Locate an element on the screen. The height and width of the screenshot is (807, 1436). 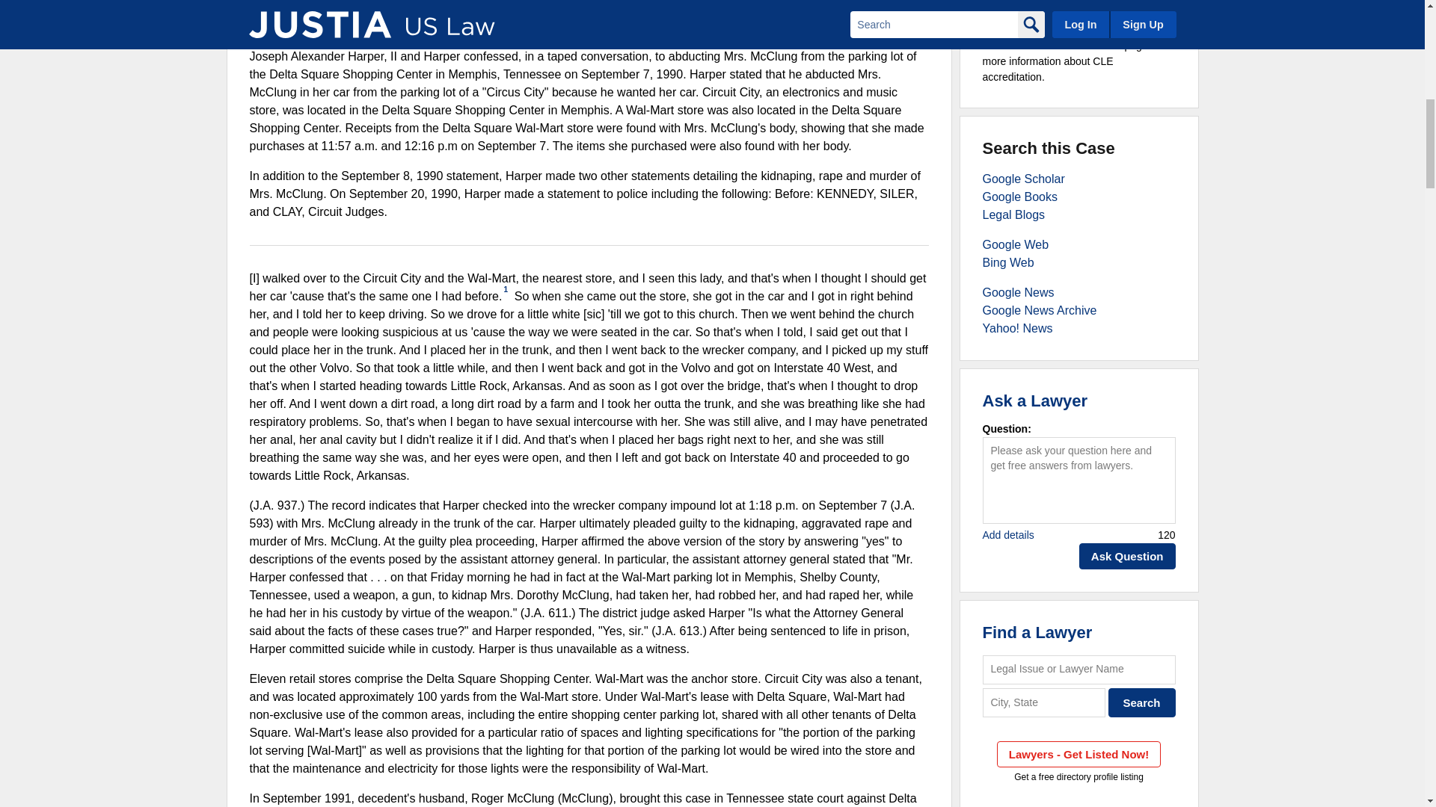
Search is located at coordinates (1142, 702).